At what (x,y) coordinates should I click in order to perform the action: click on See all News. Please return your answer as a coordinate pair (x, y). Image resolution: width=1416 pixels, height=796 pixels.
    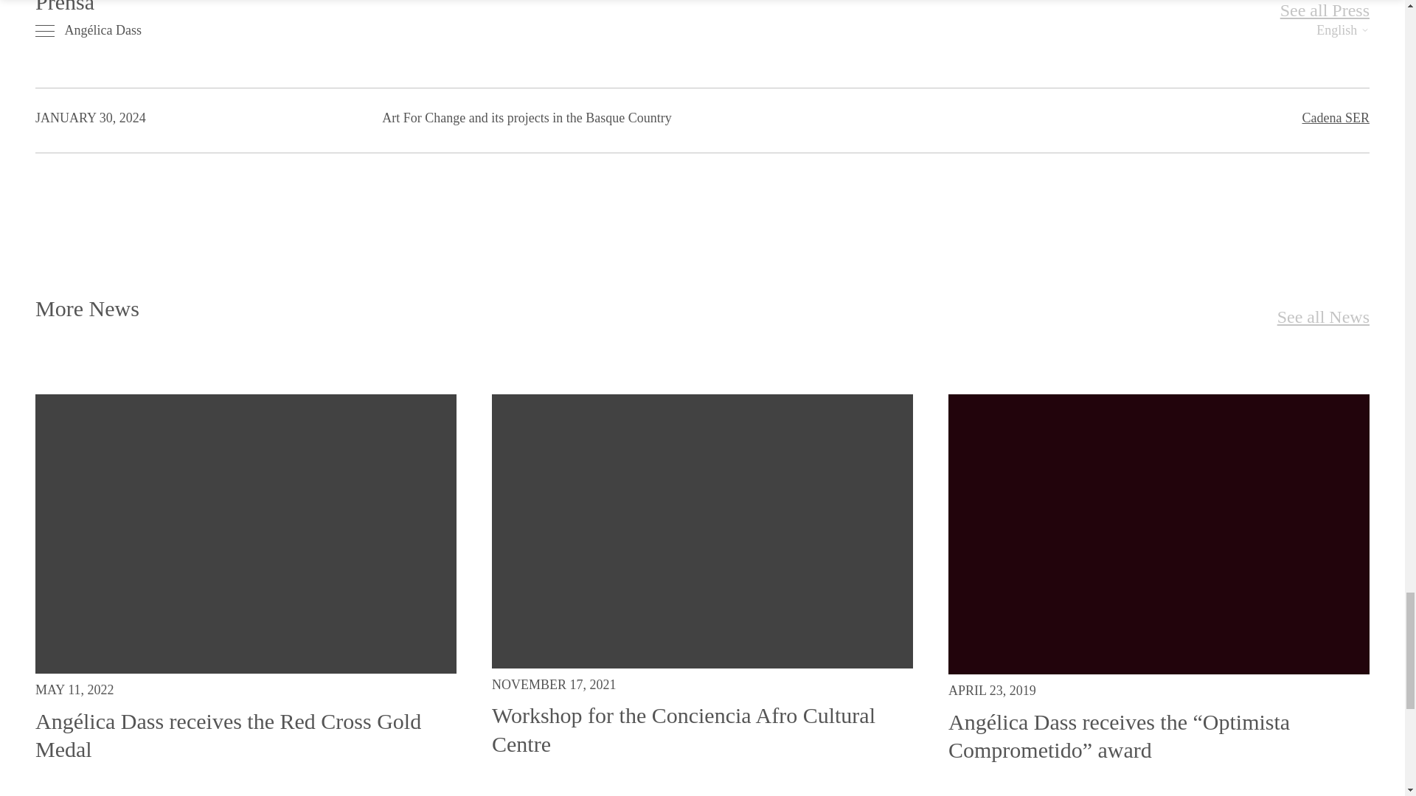
    Looking at the image, I should click on (1323, 317).